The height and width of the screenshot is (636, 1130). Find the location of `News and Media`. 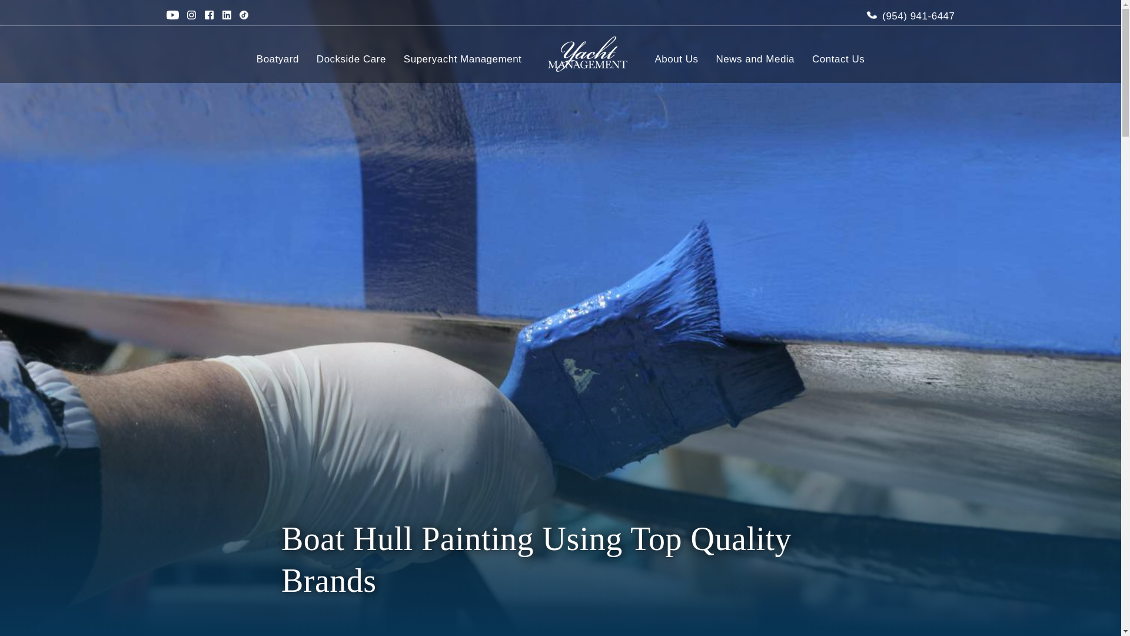

News and Media is located at coordinates (755, 59).